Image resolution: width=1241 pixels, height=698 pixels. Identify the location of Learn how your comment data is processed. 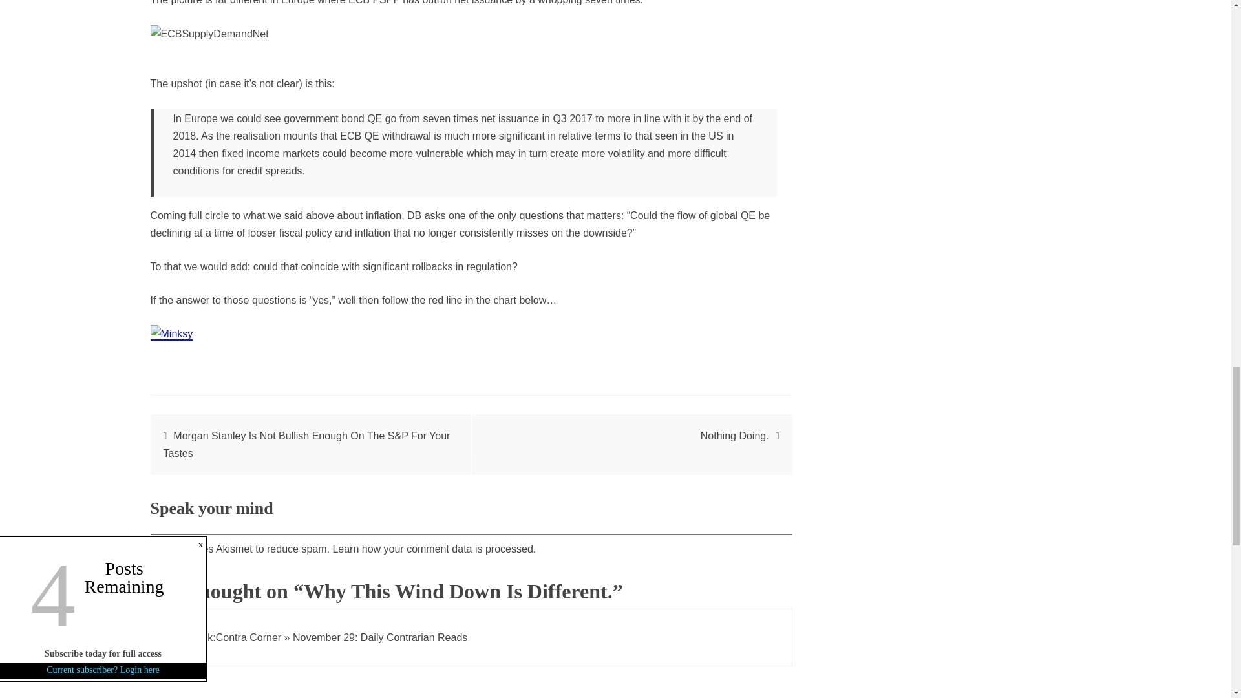
(432, 549).